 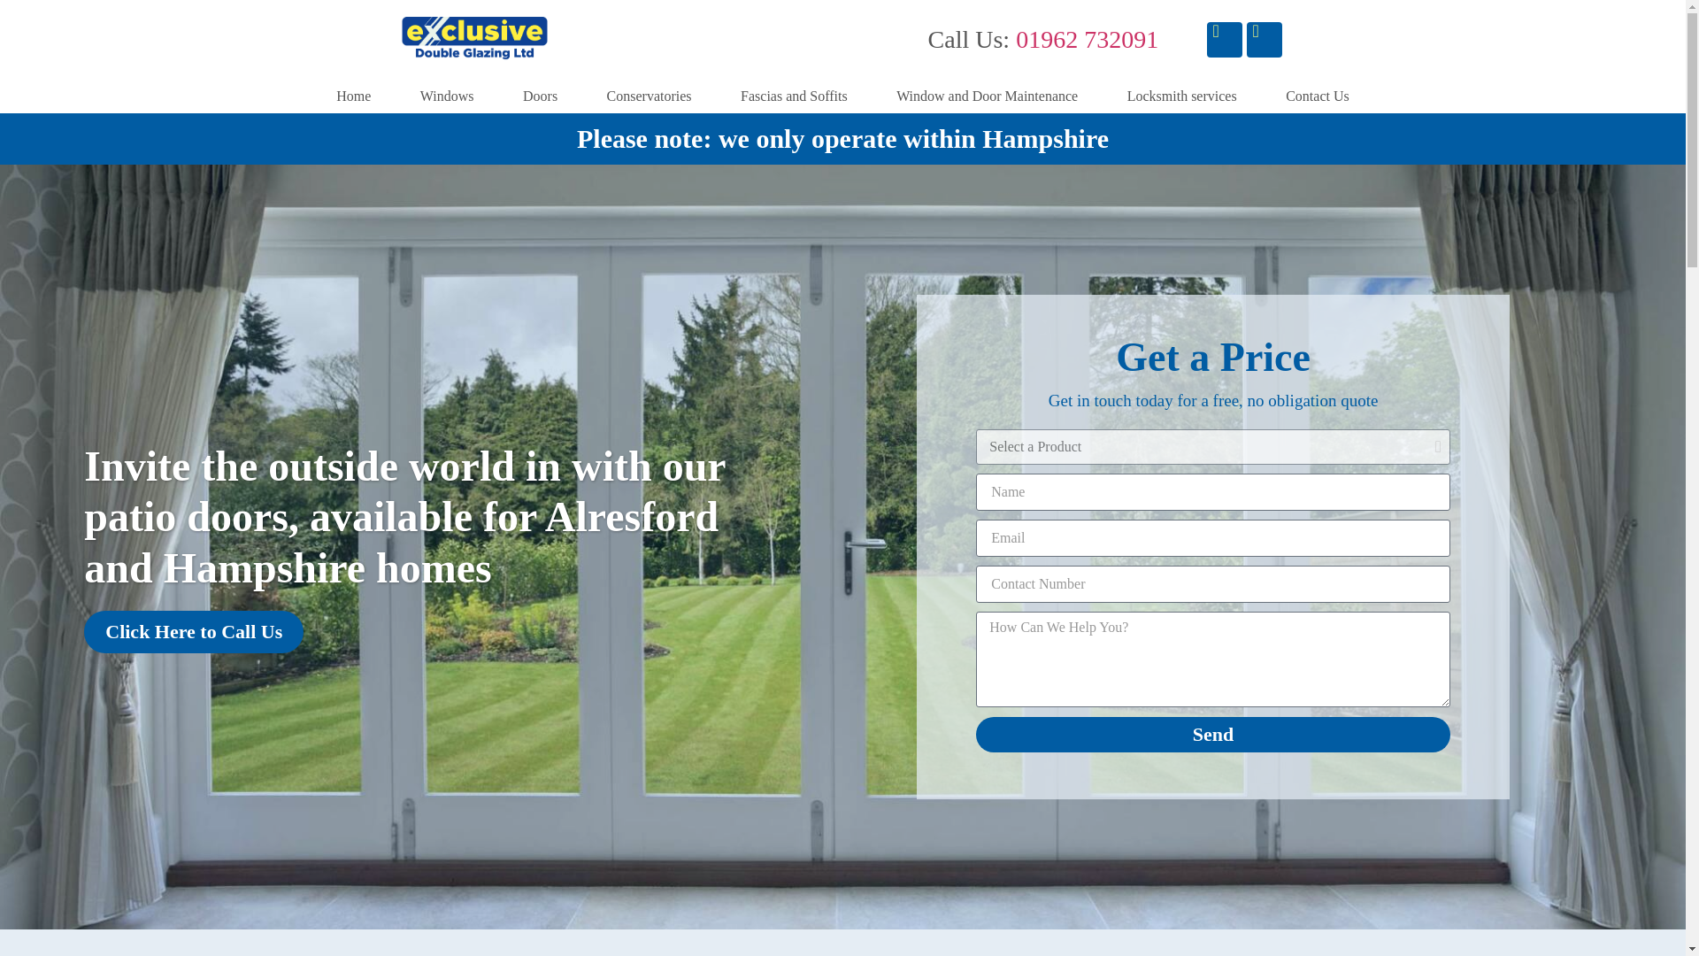 What do you see at coordinates (540, 96) in the screenshot?
I see `Doors` at bounding box center [540, 96].